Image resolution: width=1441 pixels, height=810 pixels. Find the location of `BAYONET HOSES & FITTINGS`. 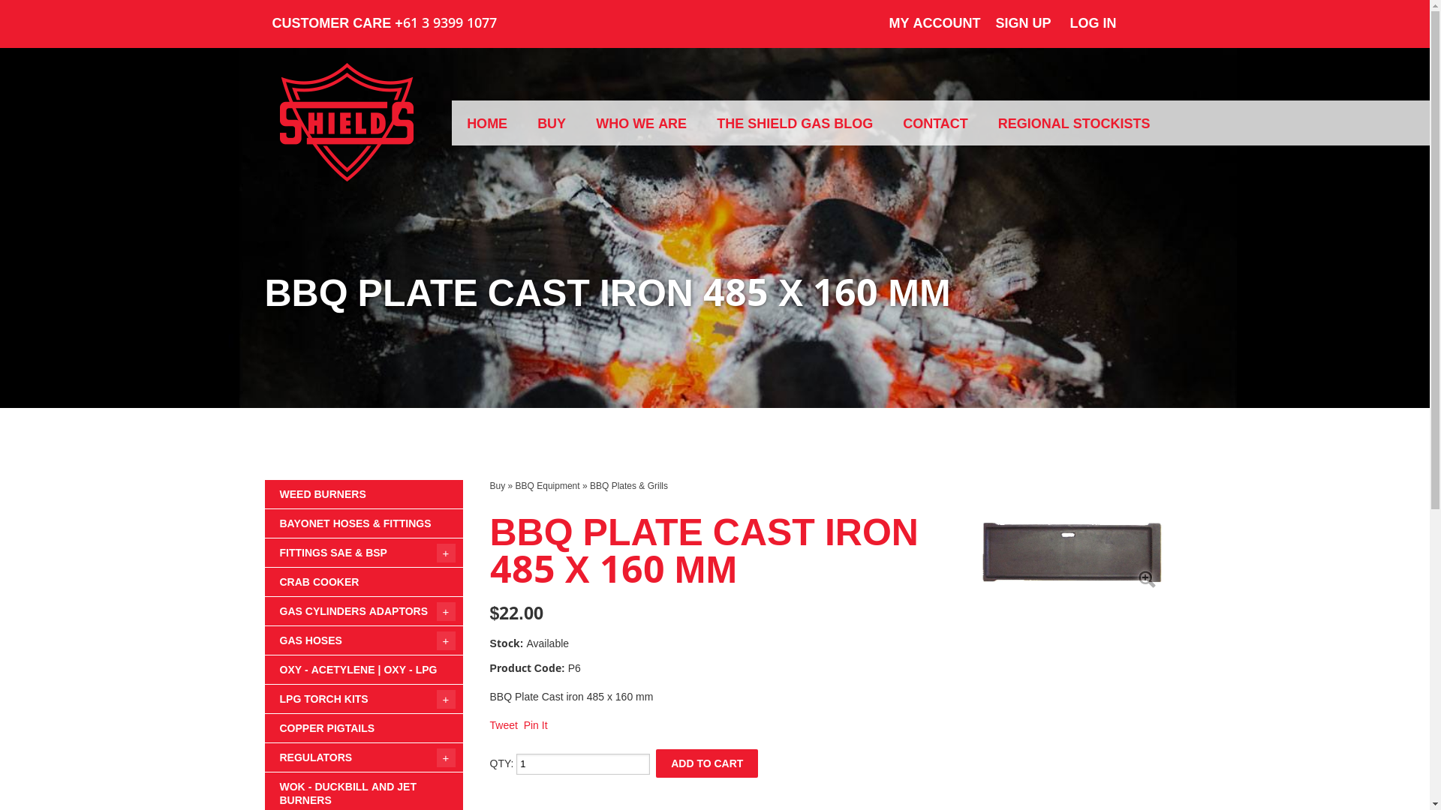

BAYONET HOSES & FITTINGS is located at coordinates (363, 523).